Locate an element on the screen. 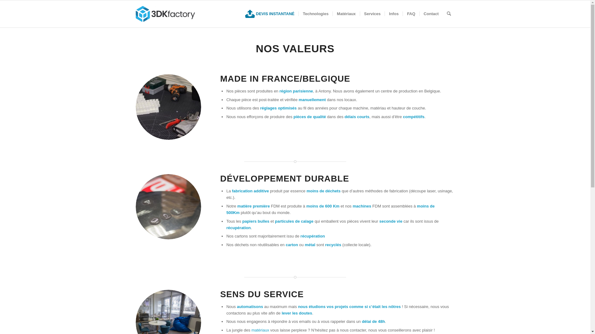 The width and height of the screenshot is (595, 334). Technologies is located at coordinates (315, 14).